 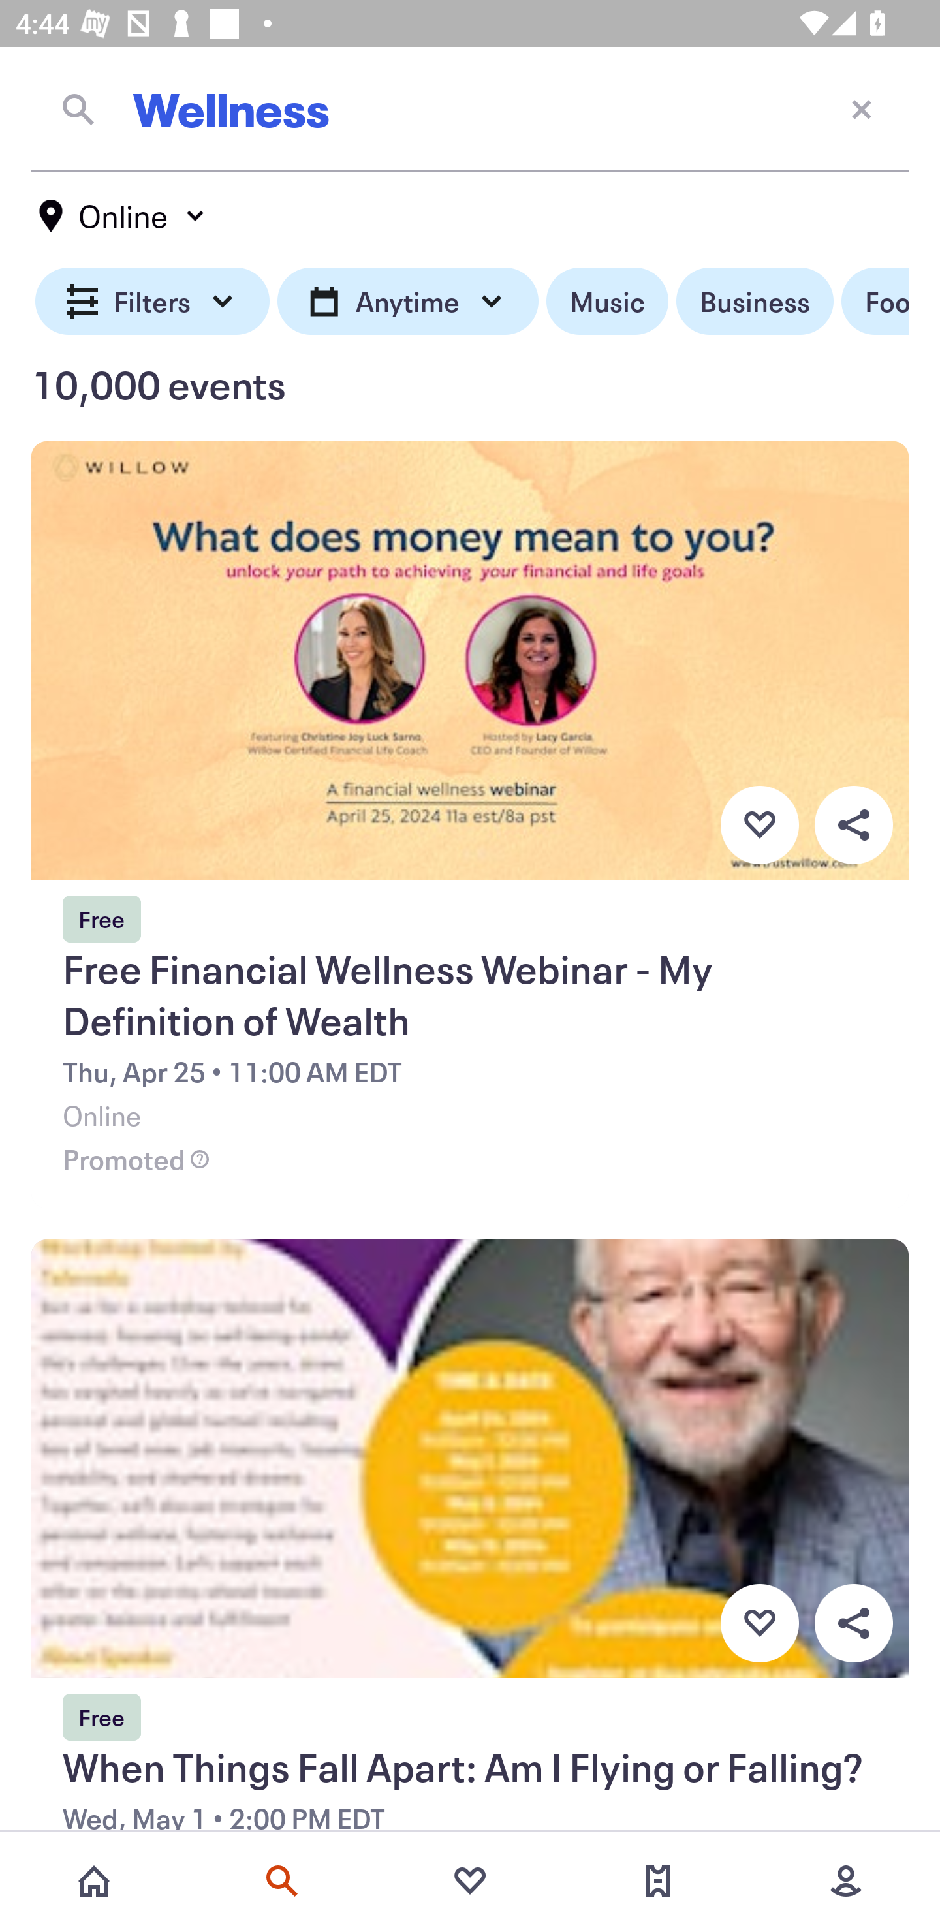 What do you see at coordinates (759, 1624) in the screenshot?
I see `Favorite button` at bounding box center [759, 1624].